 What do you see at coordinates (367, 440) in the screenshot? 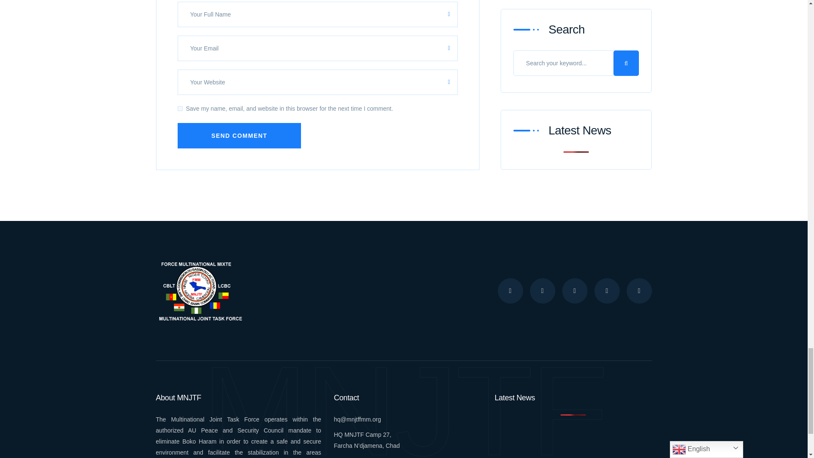
I see `Address` at bounding box center [367, 440].